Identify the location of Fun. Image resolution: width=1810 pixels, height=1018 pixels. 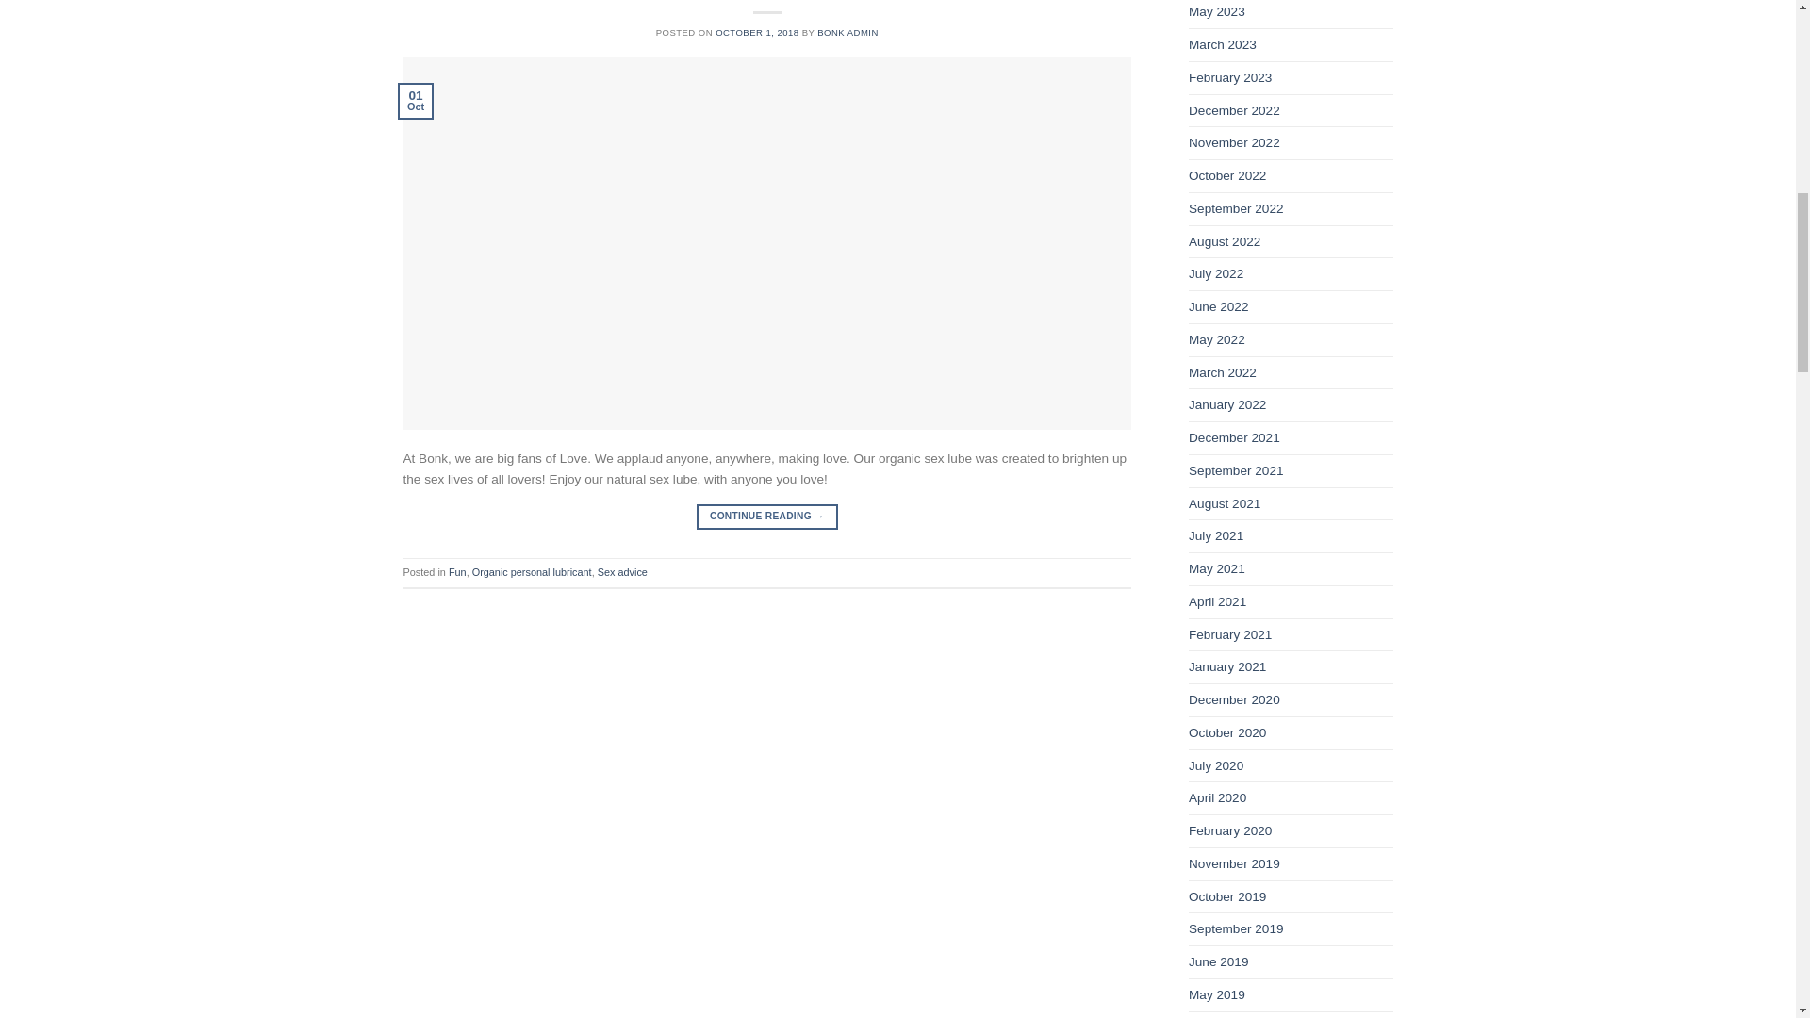
(458, 571).